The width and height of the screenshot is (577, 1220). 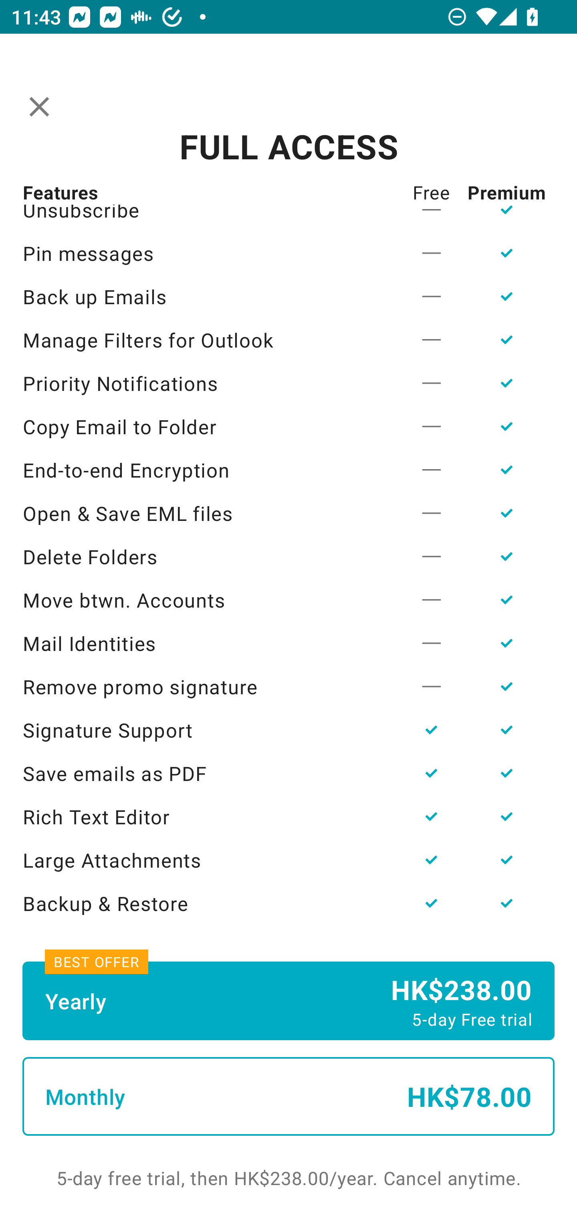 What do you see at coordinates (288, 1096) in the screenshot?
I see `Monthly HK$78.00` at bounding box center [288, 1096].